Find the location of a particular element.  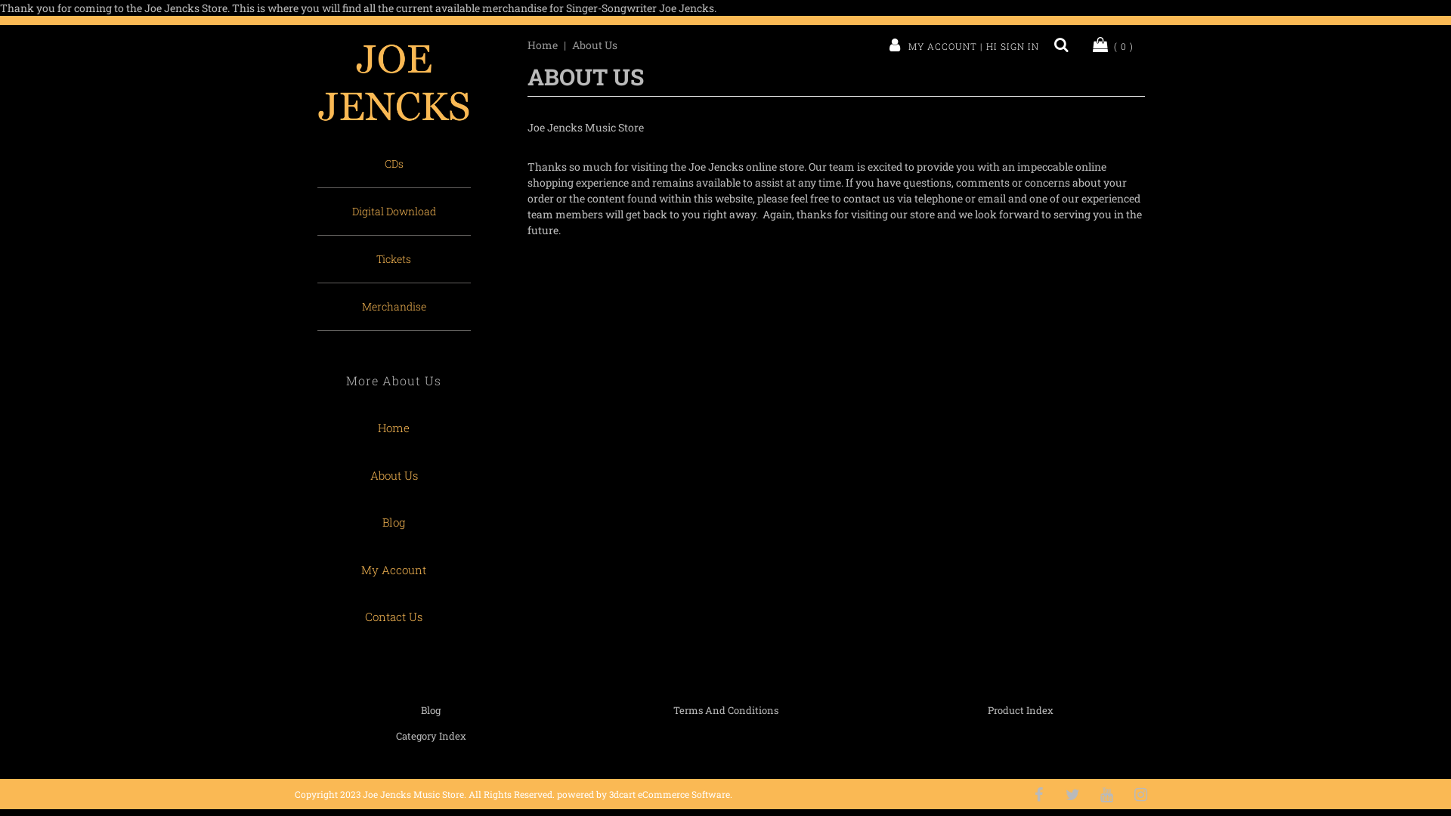

Follow Us on Twitter is located at coordinates (1072, 793).